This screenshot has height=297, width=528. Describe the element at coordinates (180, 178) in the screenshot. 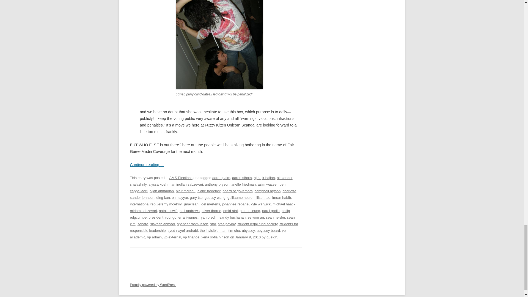

I see `AMS Elections` at that location.